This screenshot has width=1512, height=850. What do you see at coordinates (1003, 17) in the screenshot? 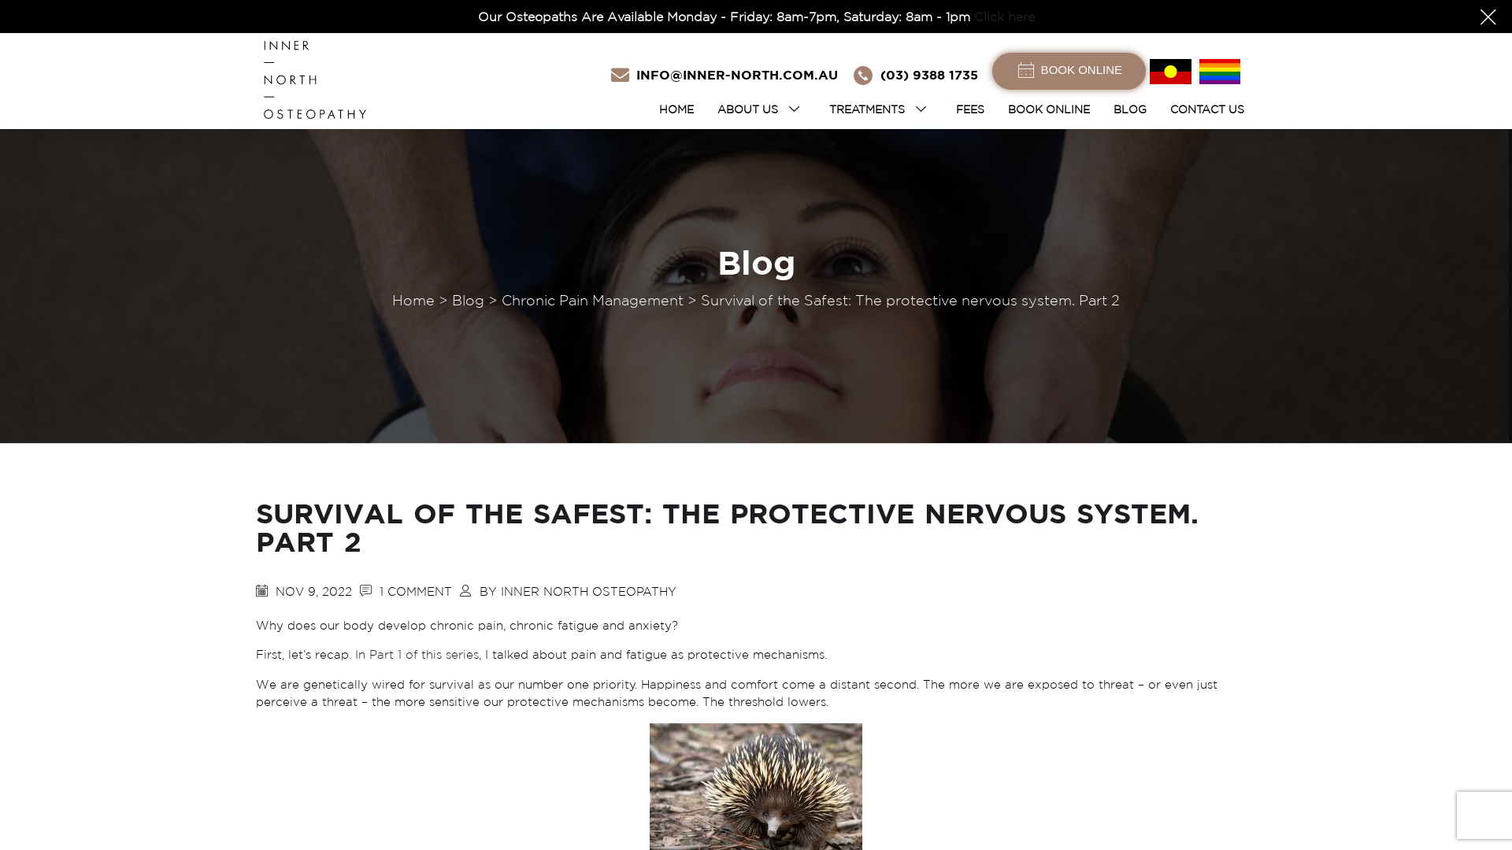
I see `Click here` at bounding box center [1003, 17].